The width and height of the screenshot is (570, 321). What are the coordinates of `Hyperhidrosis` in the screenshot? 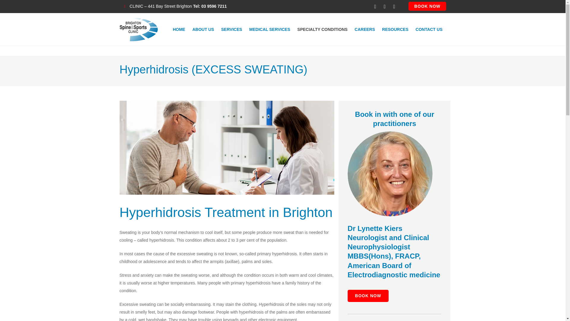 It's located at (227, 147).